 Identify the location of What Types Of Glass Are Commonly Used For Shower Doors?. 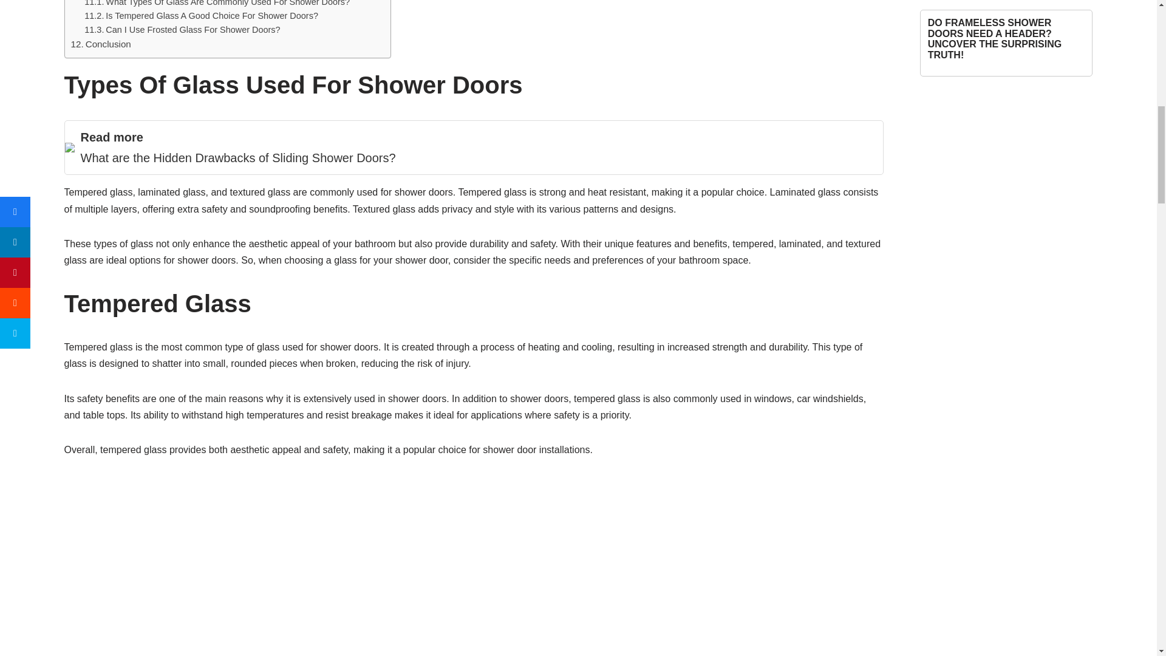
(217, 5).